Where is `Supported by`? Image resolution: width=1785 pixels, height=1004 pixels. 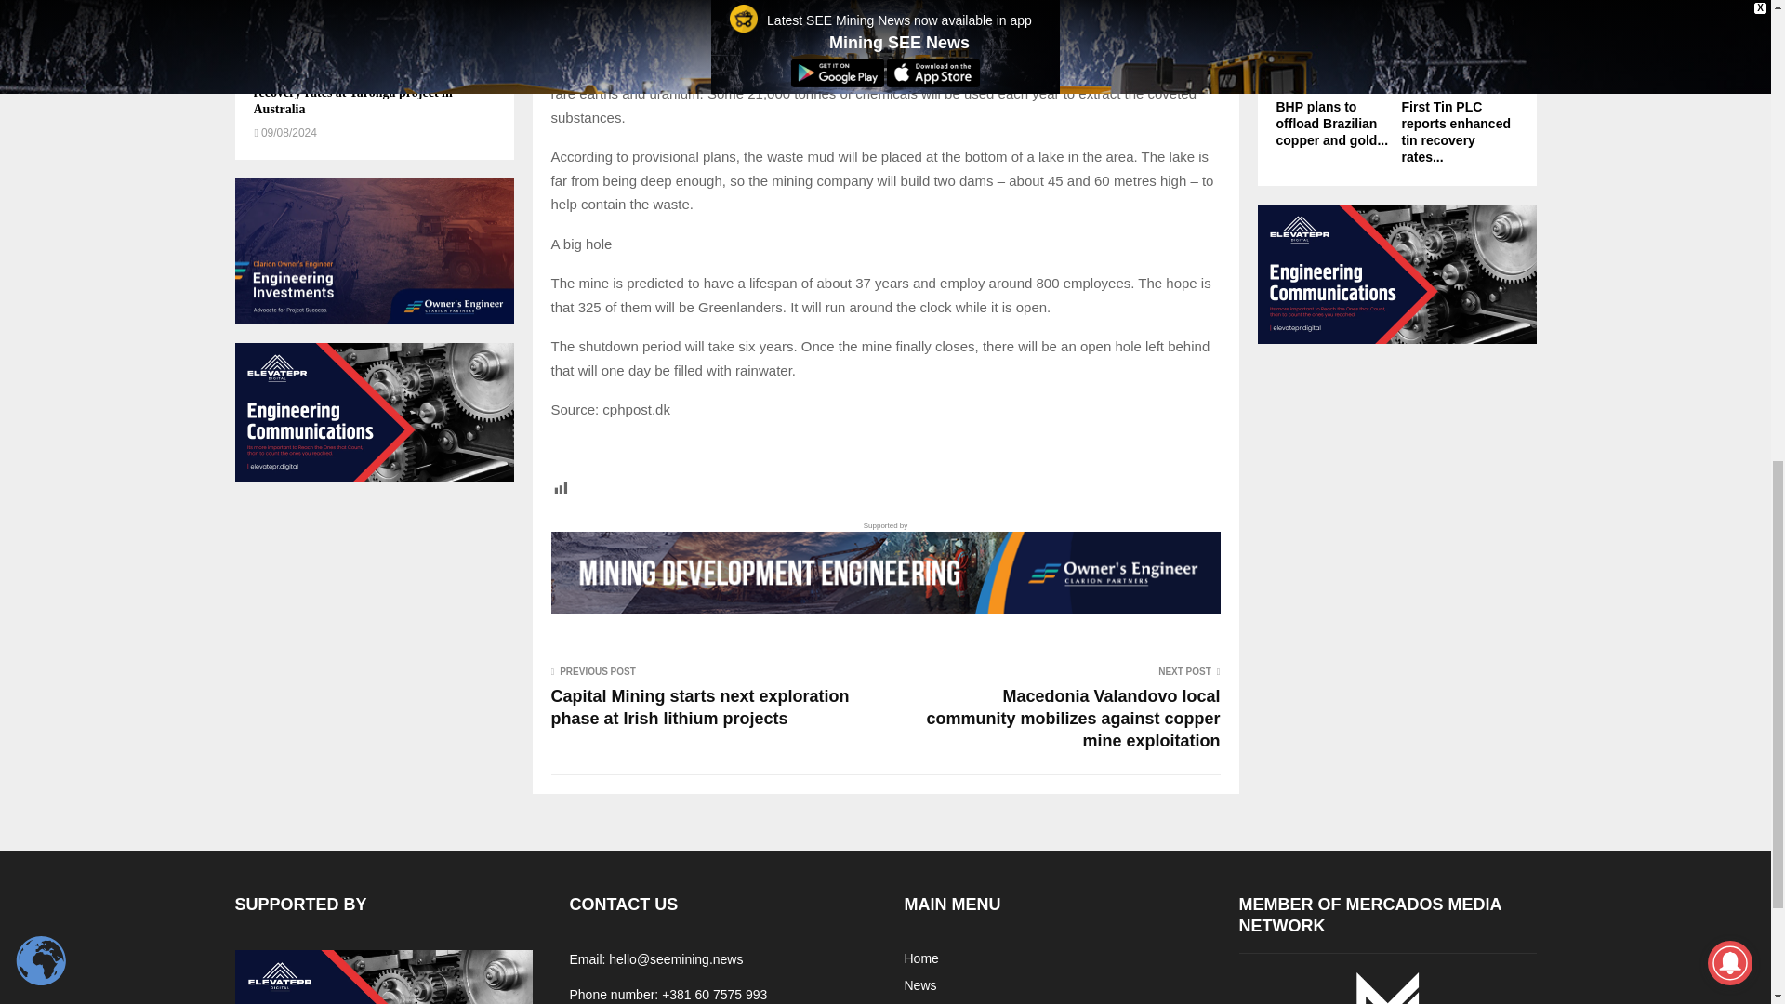
Supported by is located at coordinates (884, 567).